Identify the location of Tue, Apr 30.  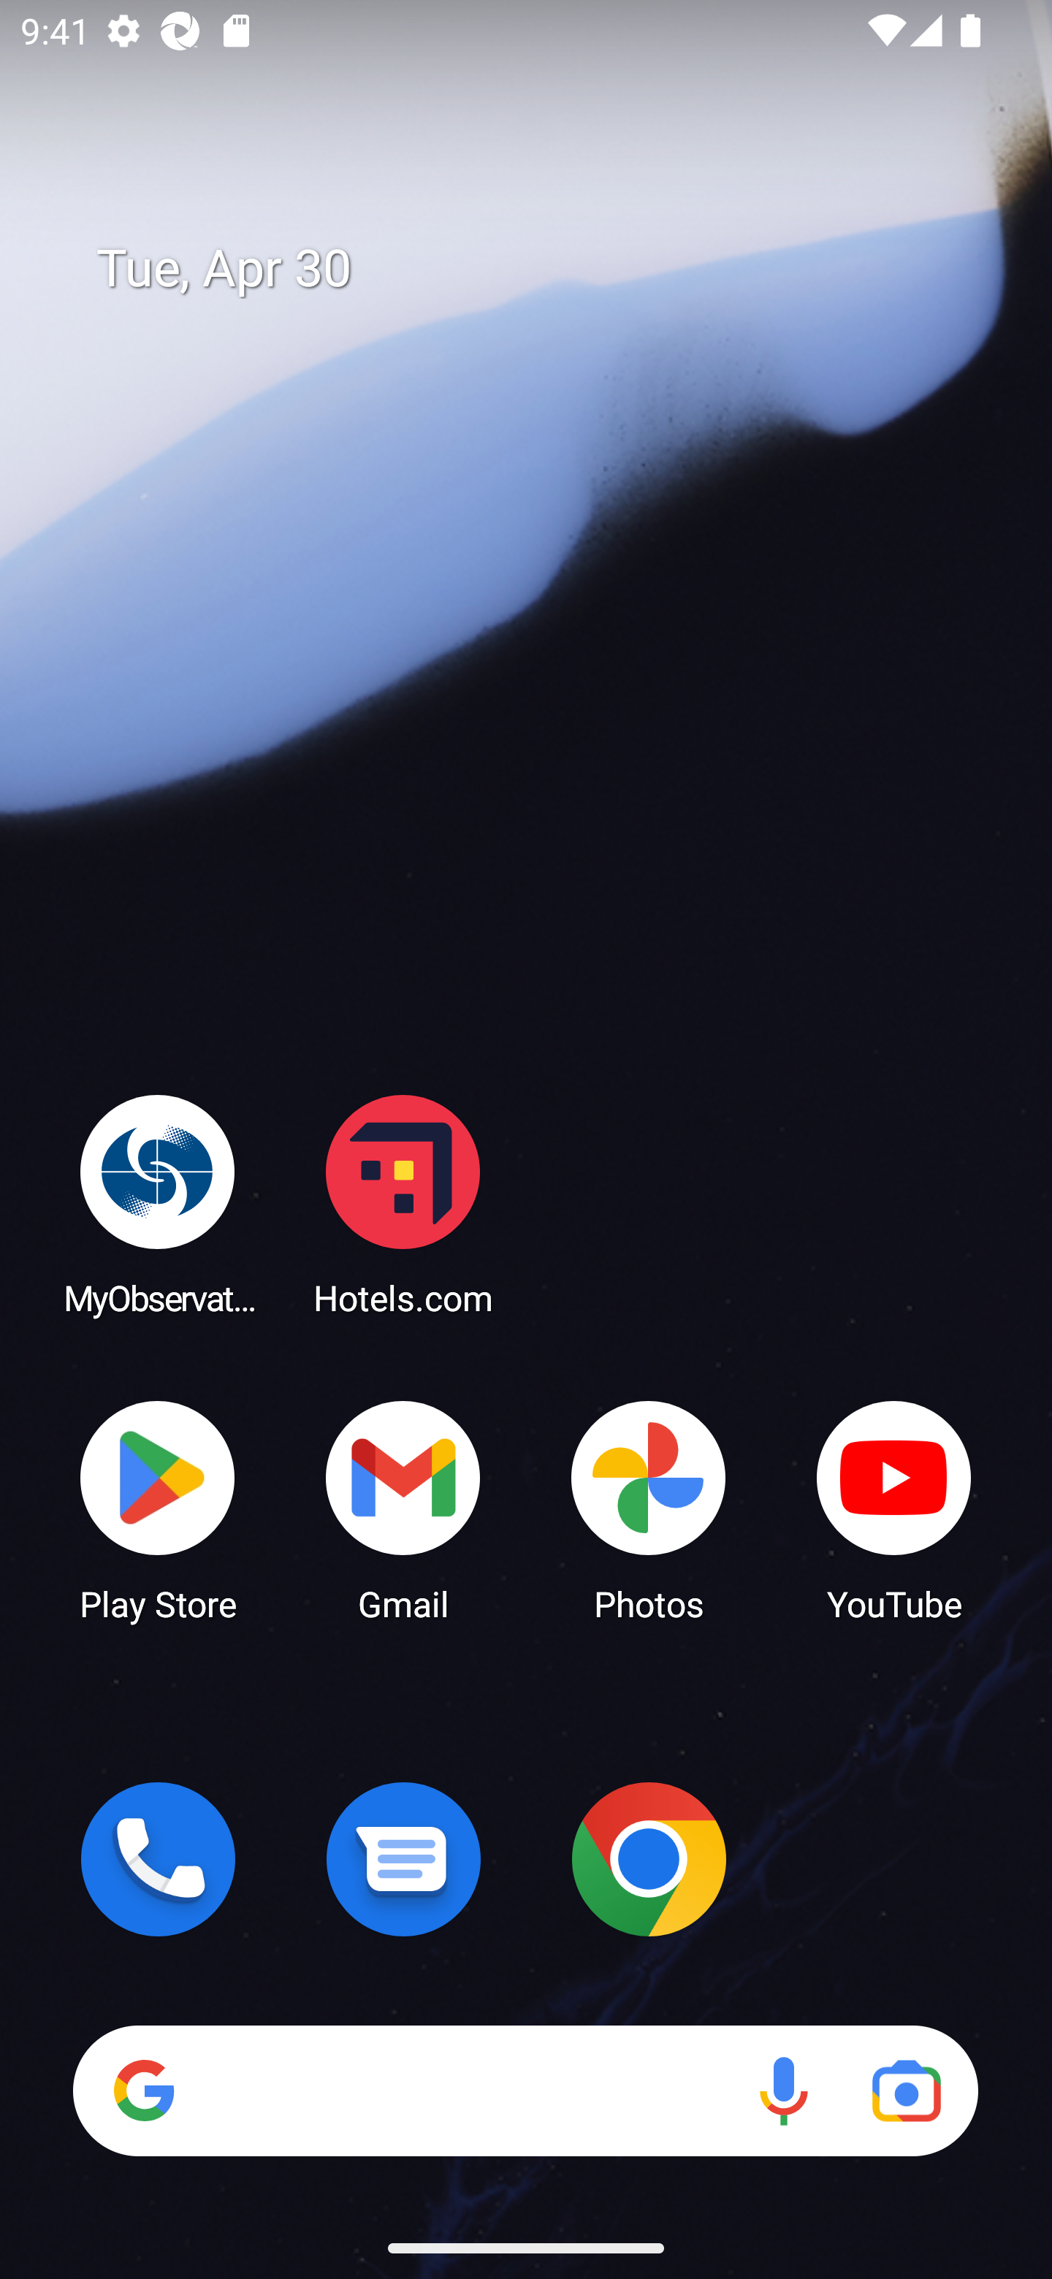
(546, 269).